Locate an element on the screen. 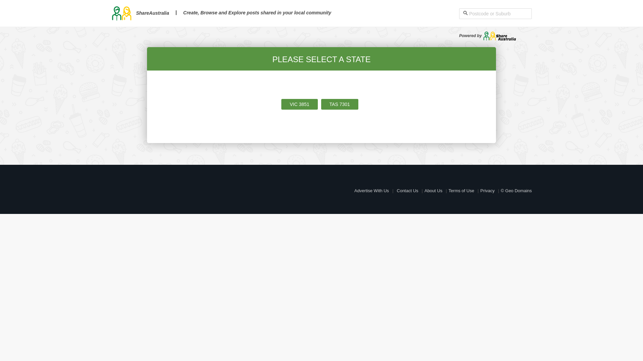  Powered by is located at coordinates (488, 36).